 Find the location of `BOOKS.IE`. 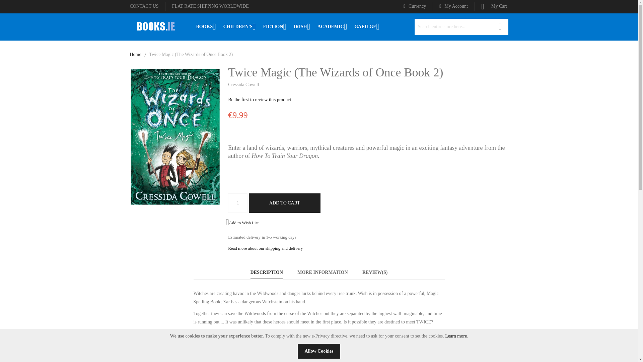

BOOKS.IE is located at coordinates (155, 26).